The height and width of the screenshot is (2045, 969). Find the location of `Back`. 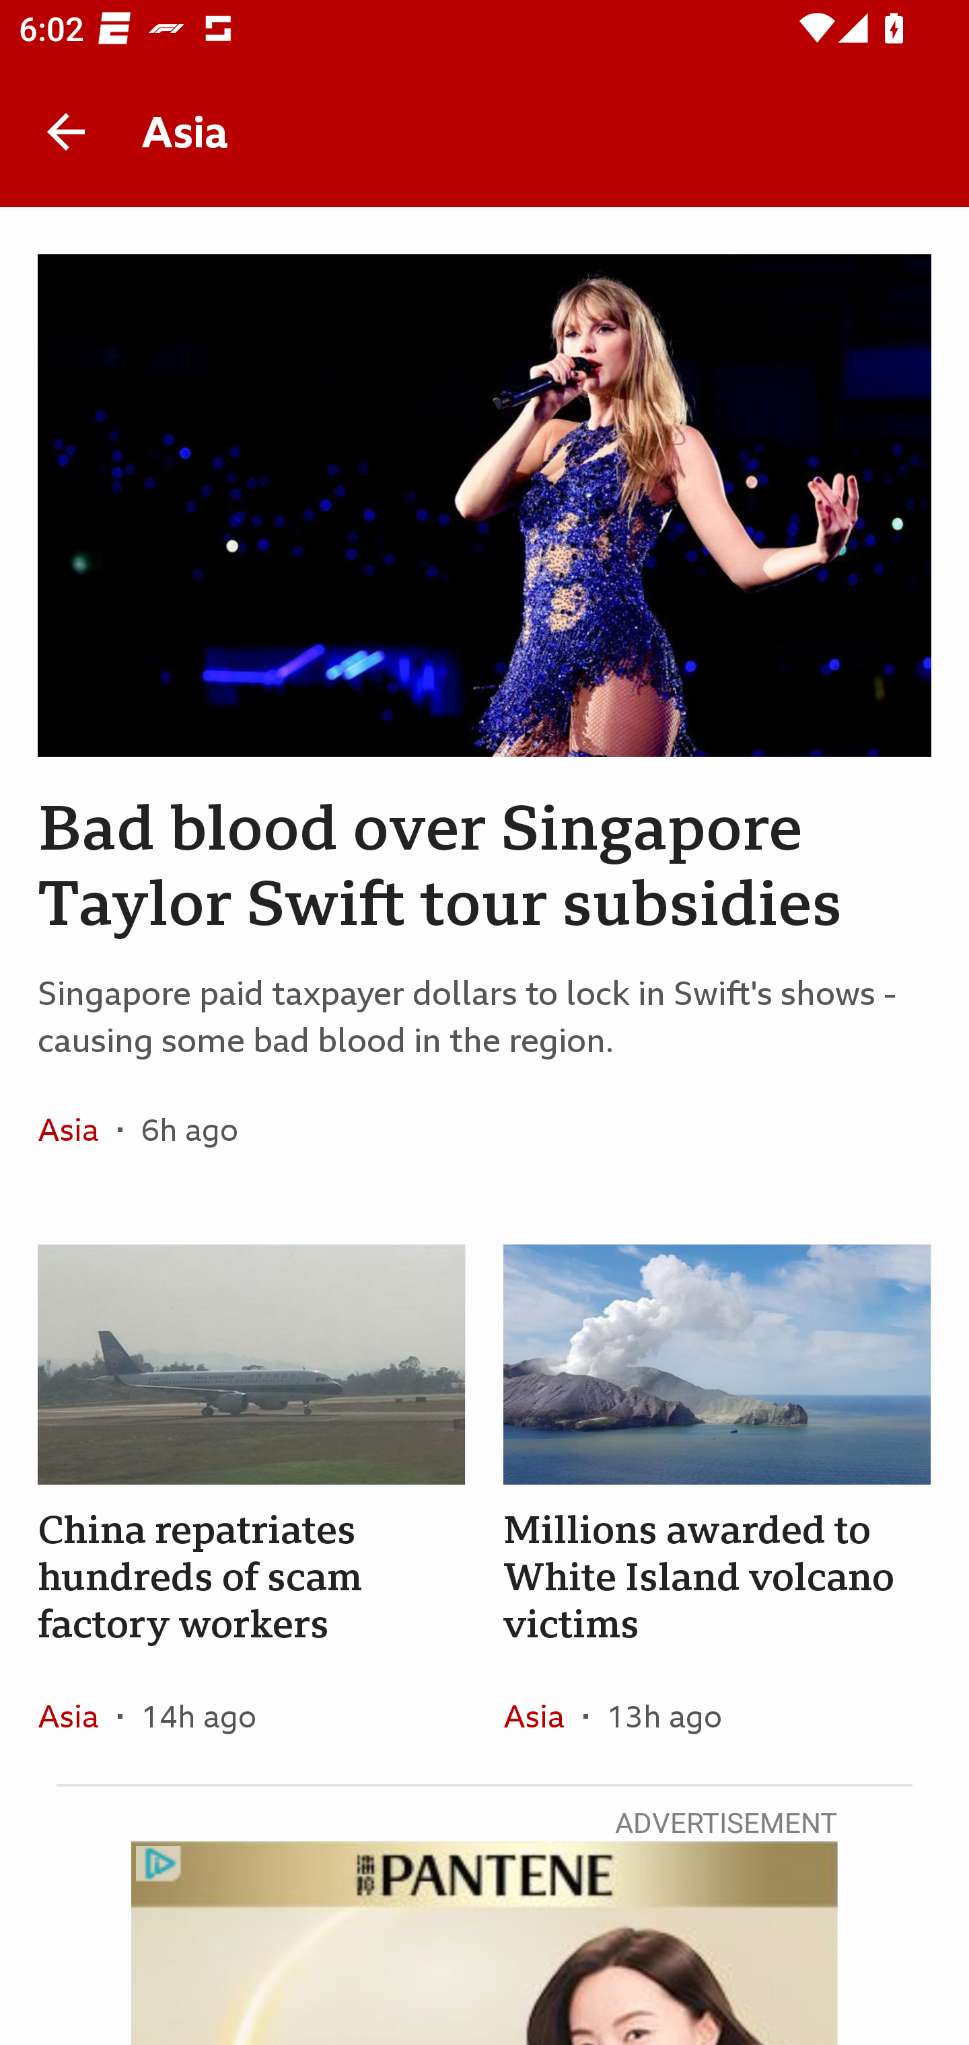

Back is located at coordinates (66, 132).